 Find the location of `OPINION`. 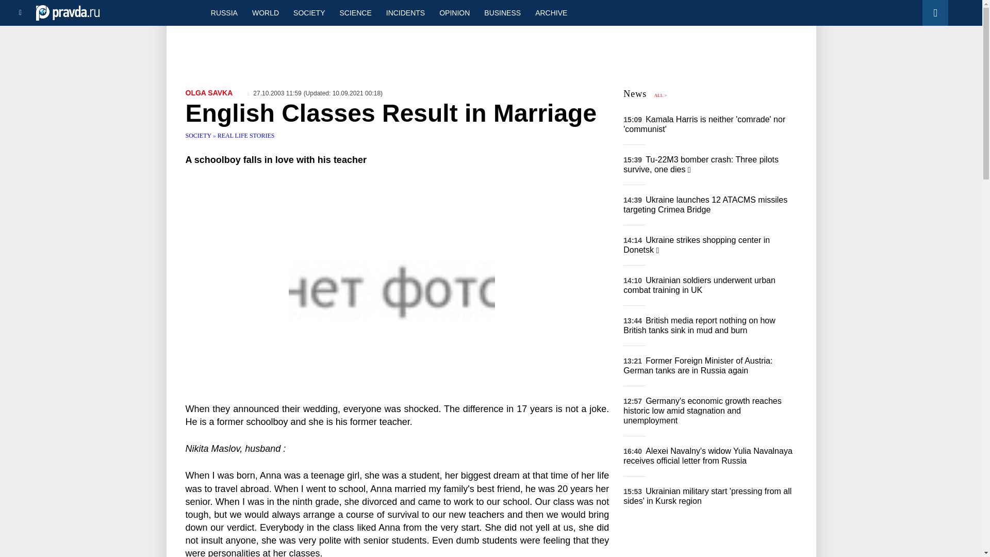

OPINION is located at coordinates (454, 12).